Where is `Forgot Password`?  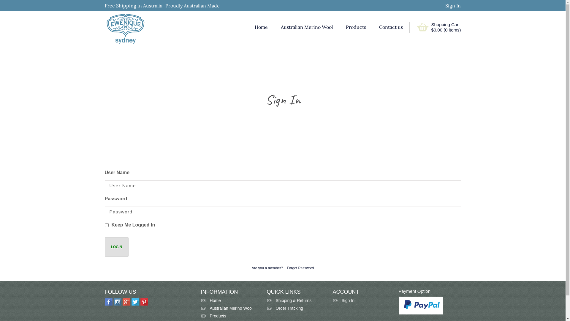
Forgot Password is located at coordinates (300, 268).